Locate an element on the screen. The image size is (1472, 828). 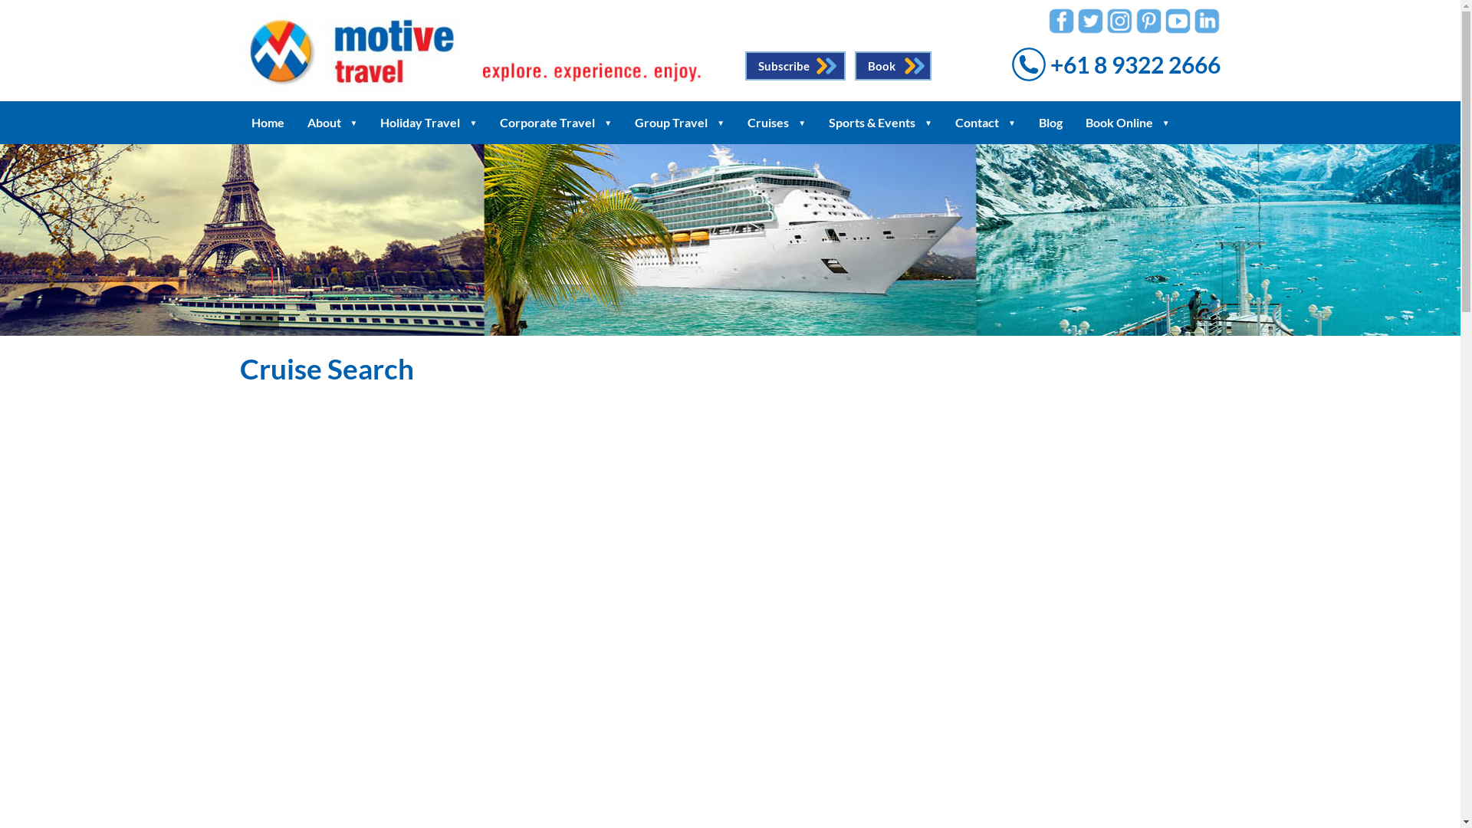
Book is located at coordinates (893, 66).